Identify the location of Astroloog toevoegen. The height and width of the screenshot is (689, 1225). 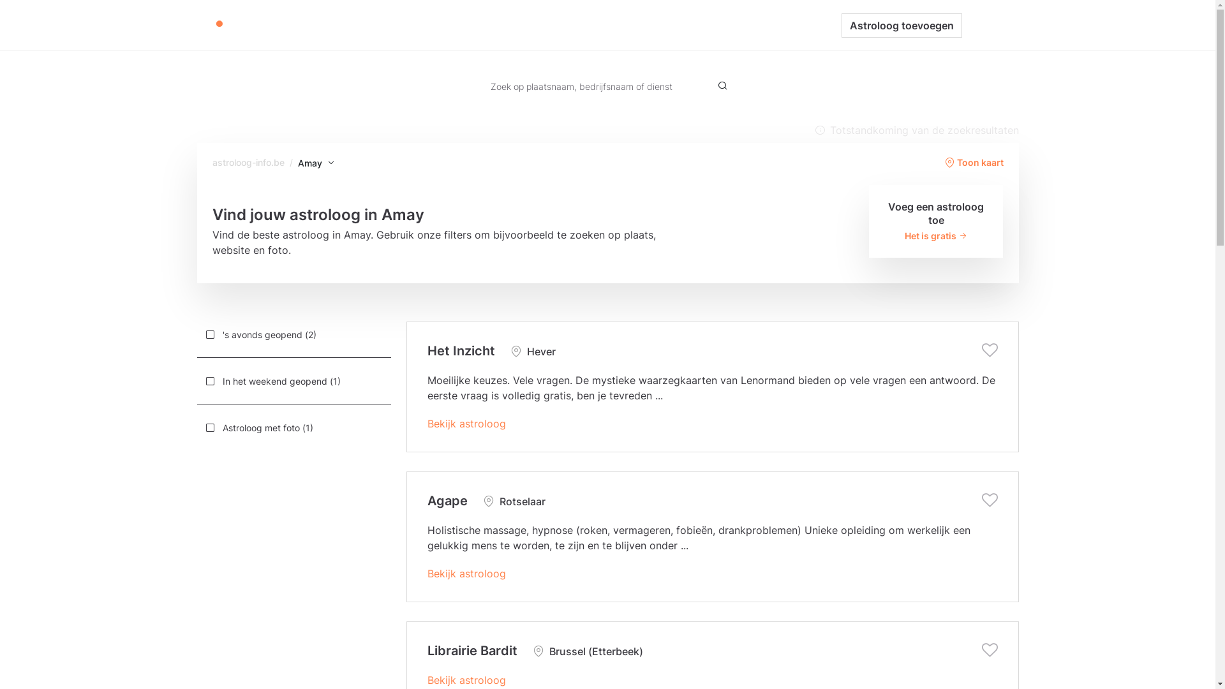
(901, 25).